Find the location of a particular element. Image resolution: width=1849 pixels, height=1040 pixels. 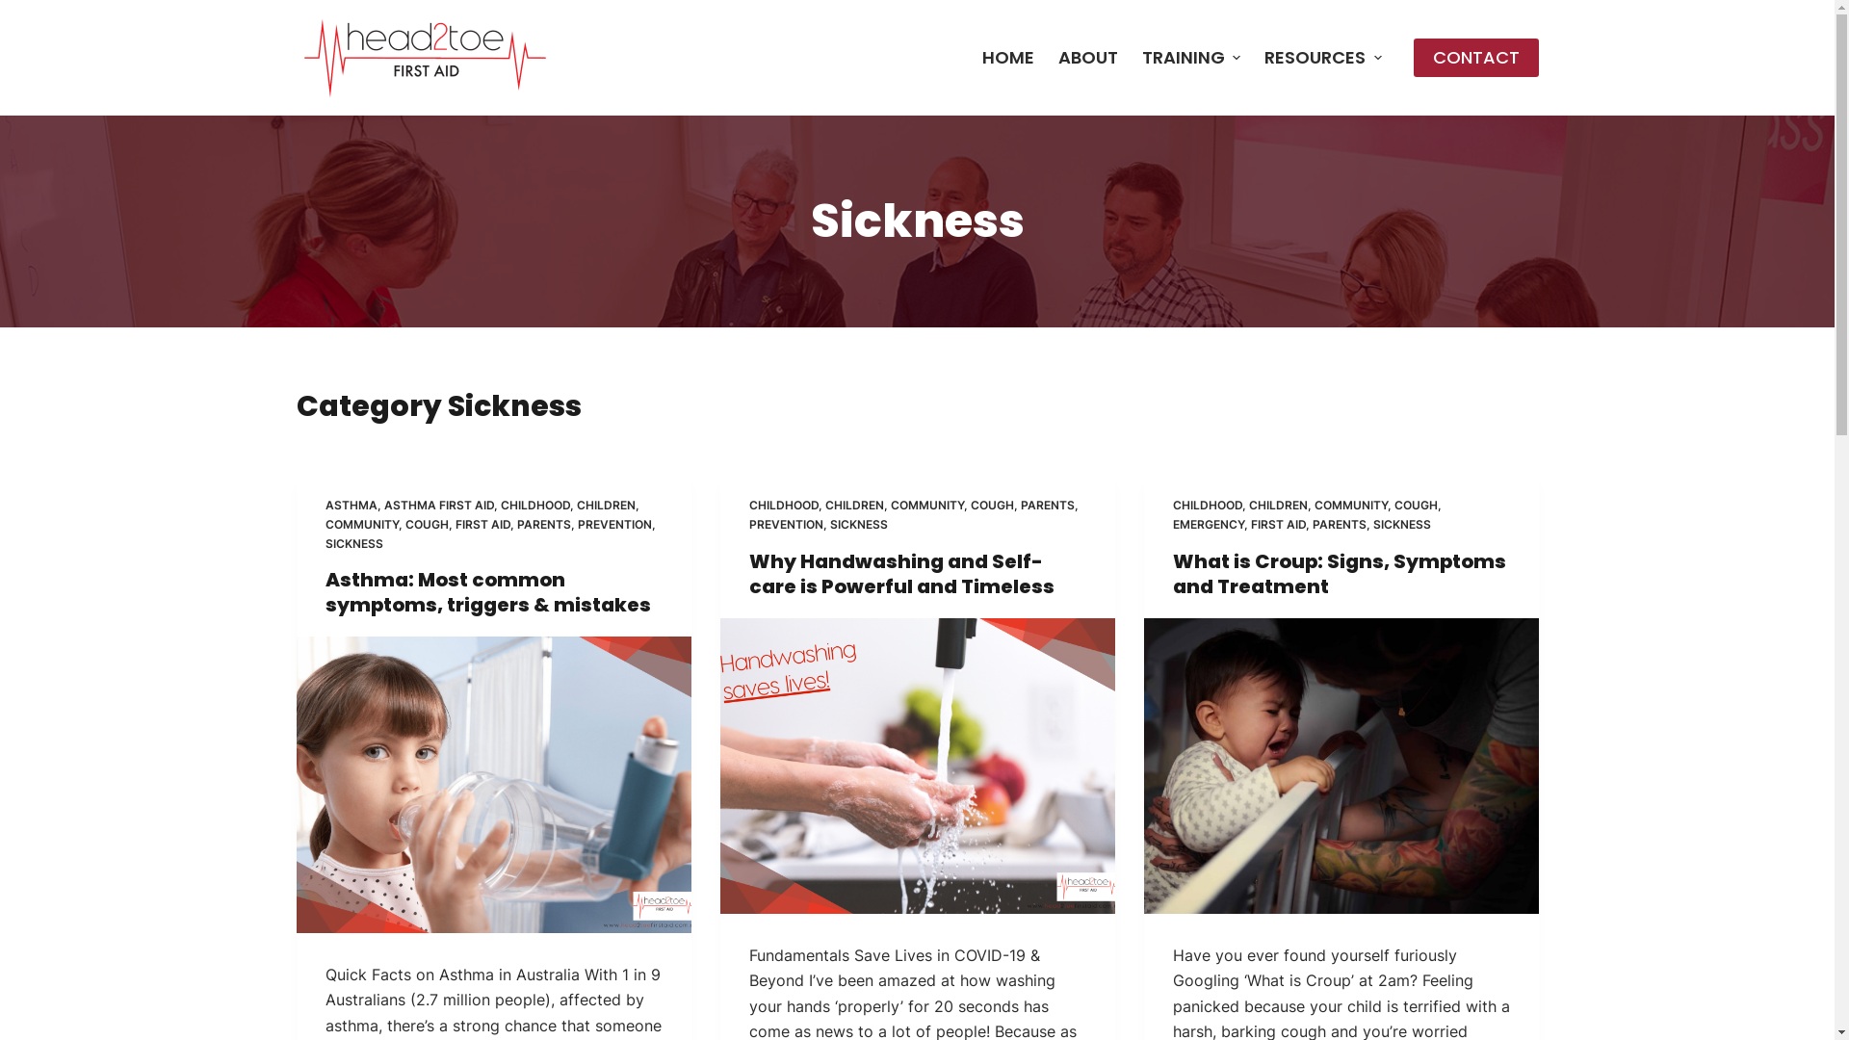

PREVENTION is located at coordinates (786, 524).